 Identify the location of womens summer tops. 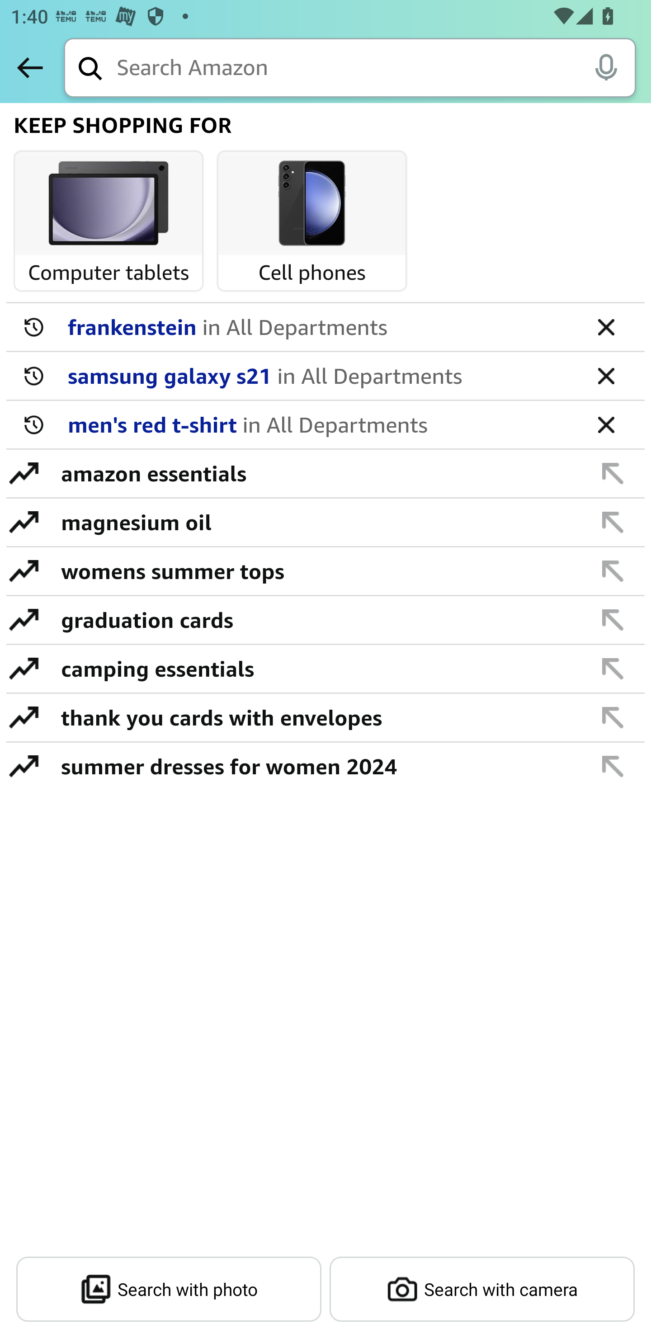
(316, 570).